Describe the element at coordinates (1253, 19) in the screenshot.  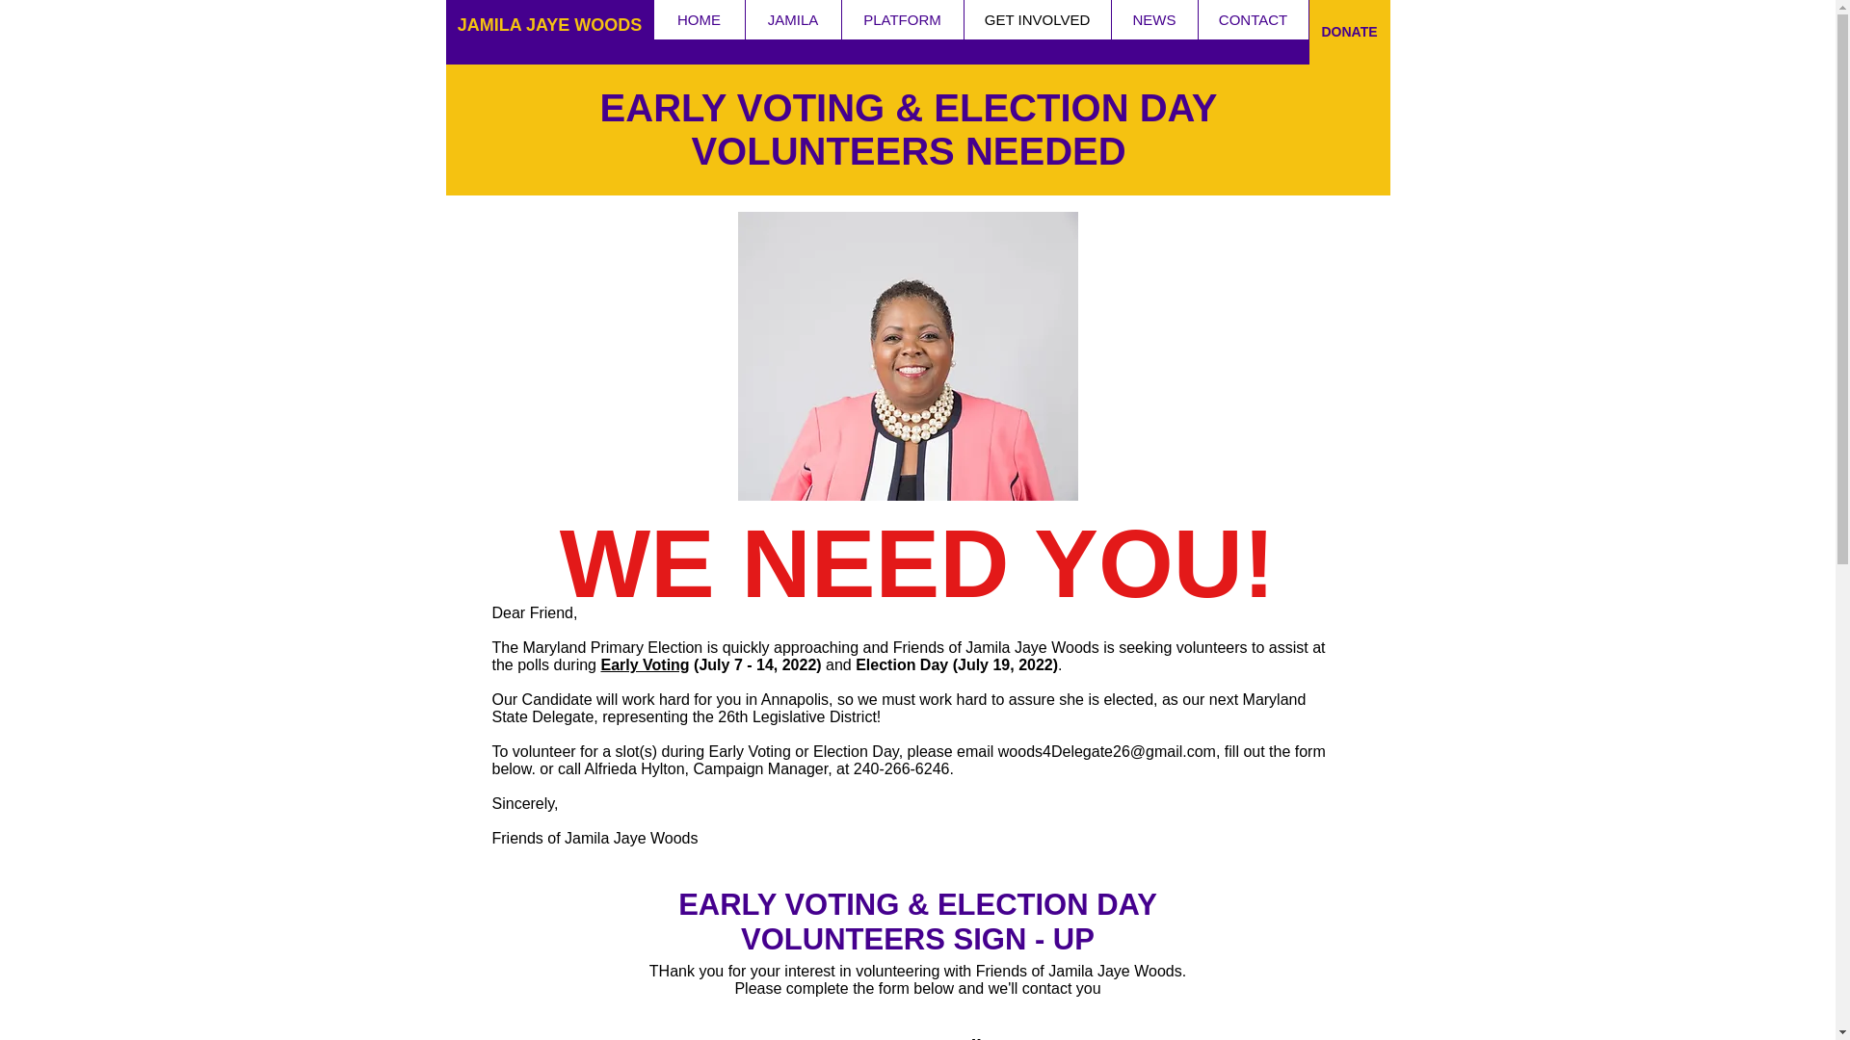
I see `CONTACT` at that location.